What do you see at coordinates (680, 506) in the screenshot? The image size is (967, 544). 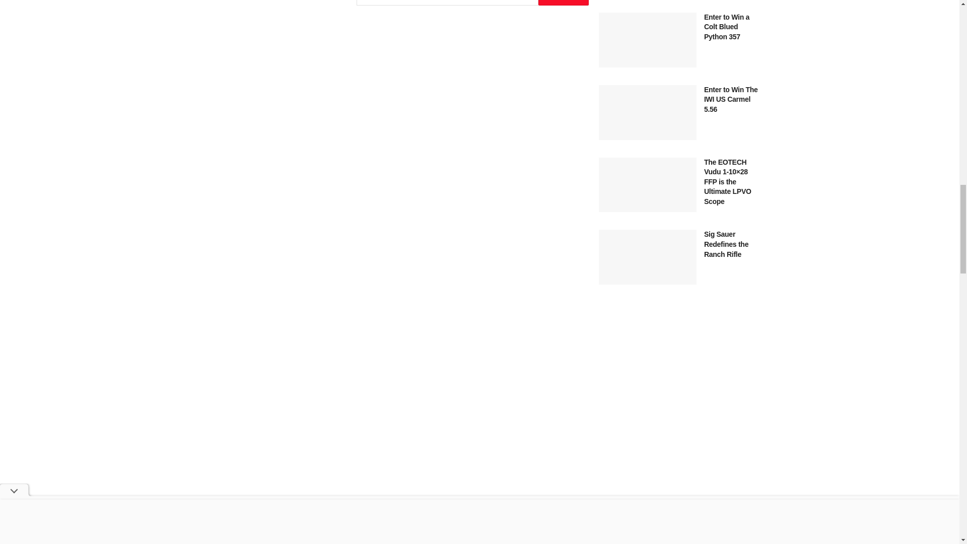 I see `3rd party ad content` at bounding box center [680, 506].